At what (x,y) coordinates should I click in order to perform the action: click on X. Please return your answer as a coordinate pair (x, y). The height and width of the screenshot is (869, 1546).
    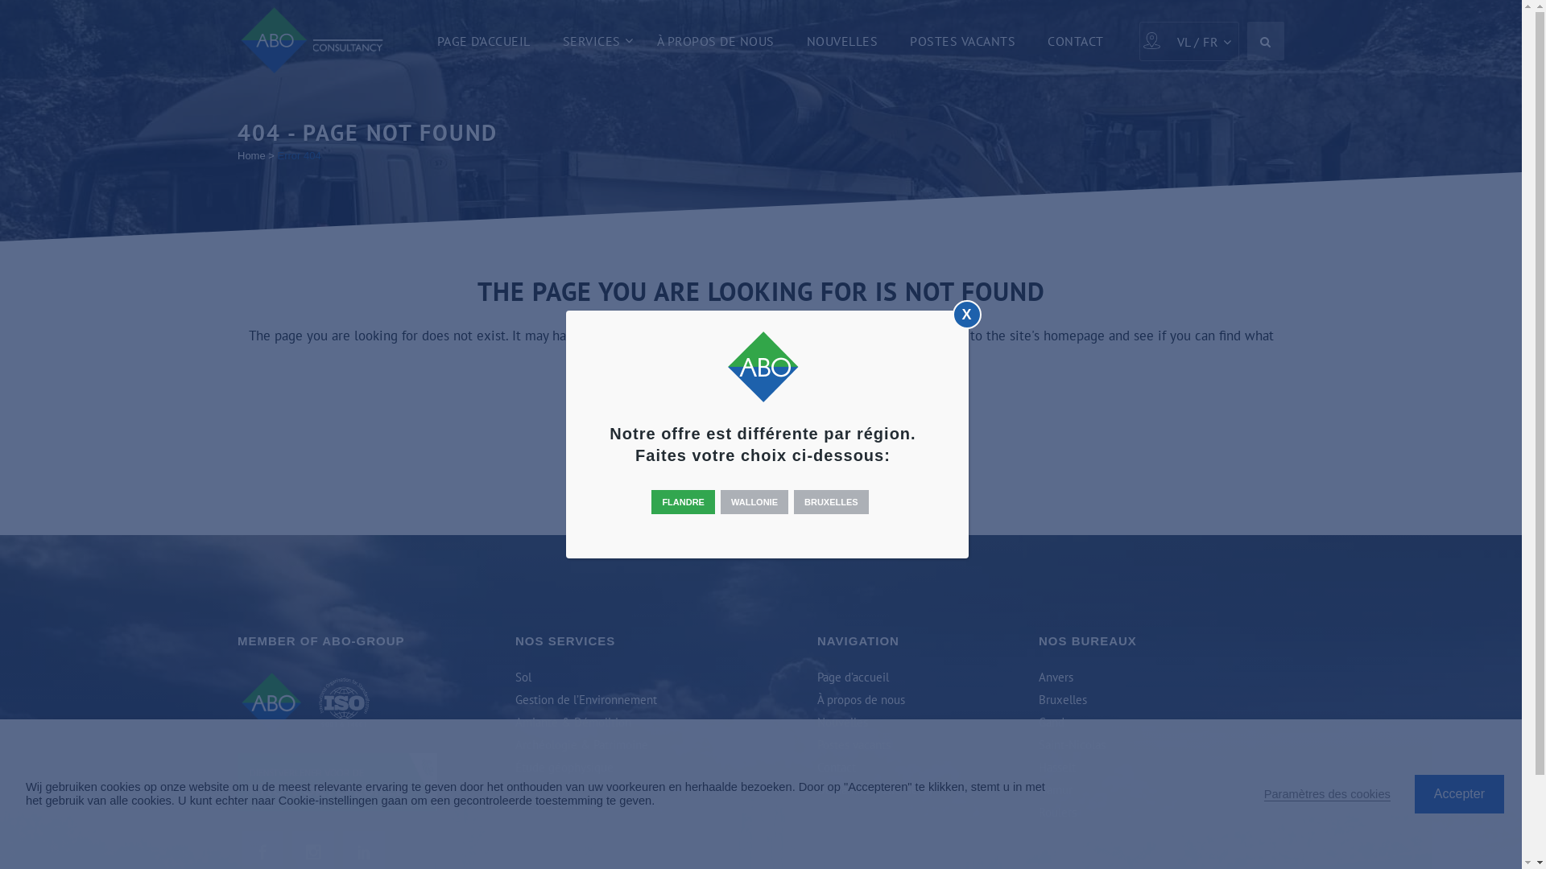
    Looking at the image, I should click on (966, 315).